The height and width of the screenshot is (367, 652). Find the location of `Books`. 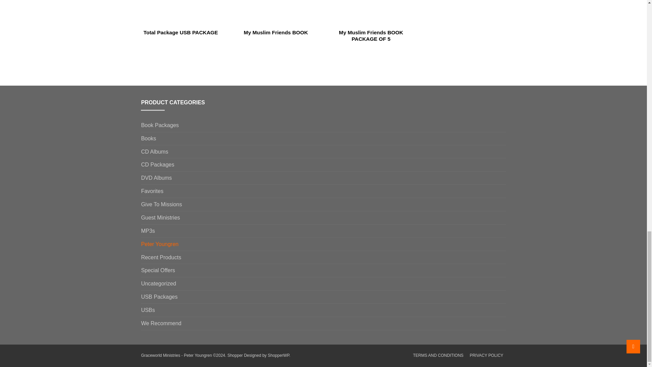

Books is located at coordinates (148, 138).